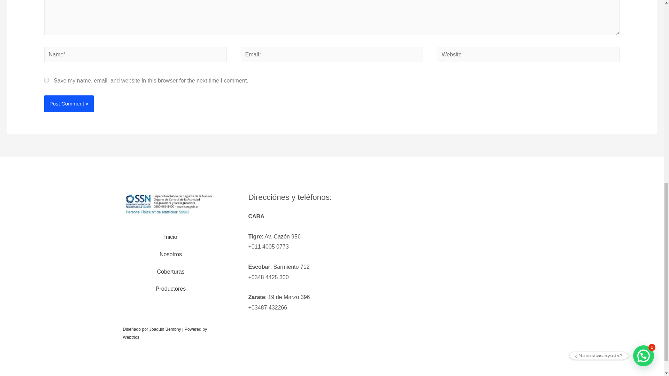  I want to click on yes, so click(46, 80).